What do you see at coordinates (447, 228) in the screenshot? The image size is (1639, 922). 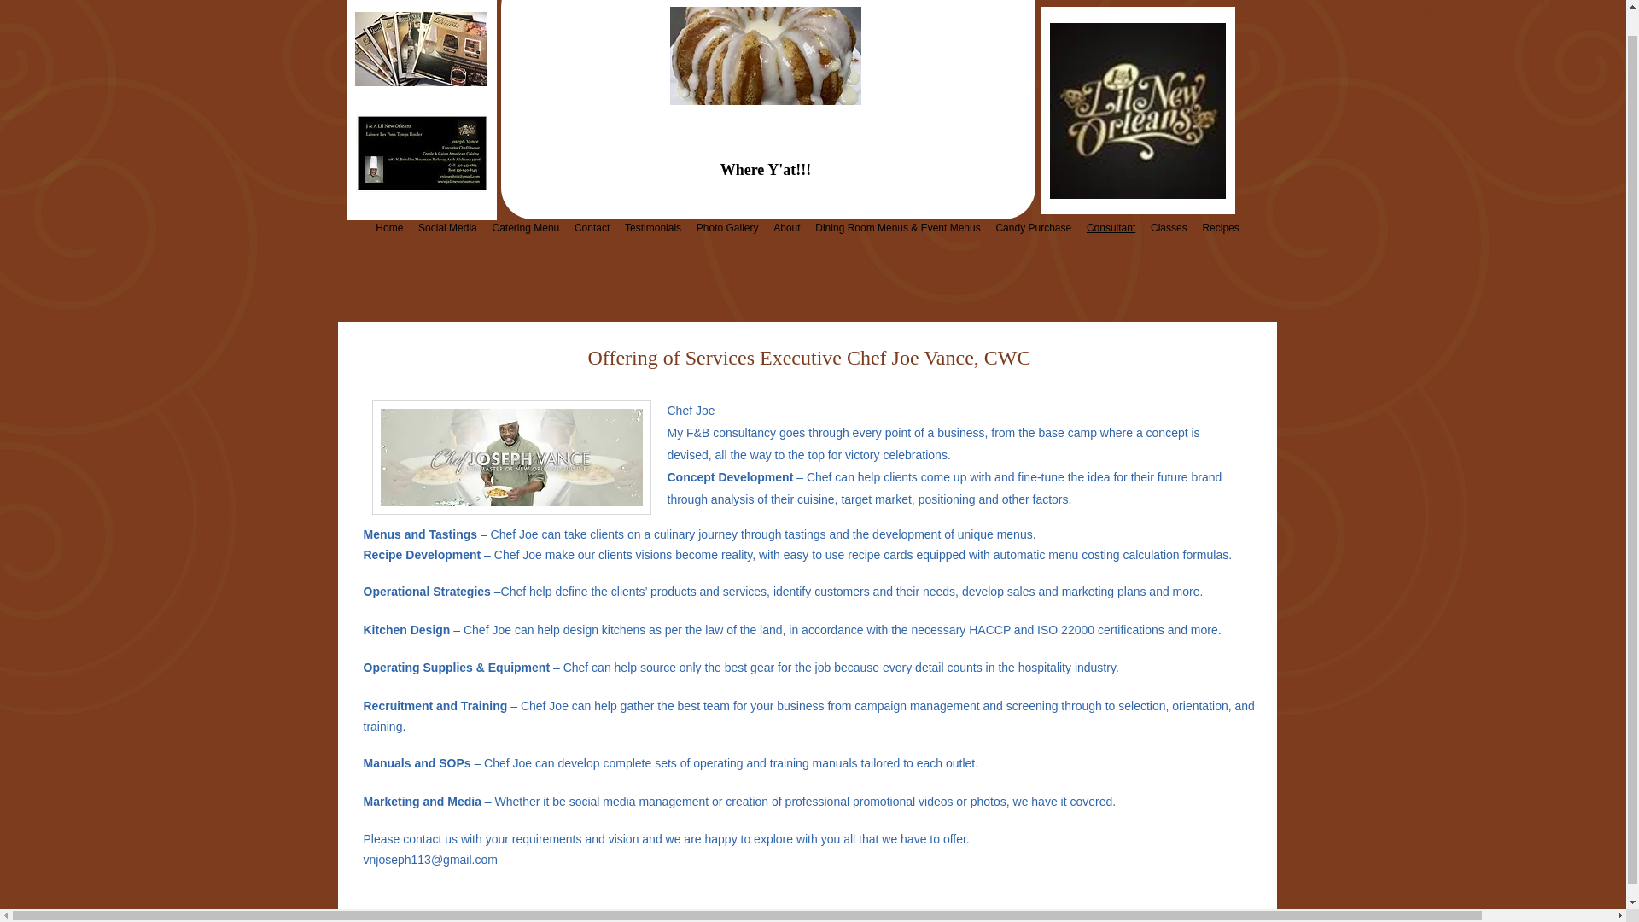 I see `Social Media` at bounding box center [447, 228].